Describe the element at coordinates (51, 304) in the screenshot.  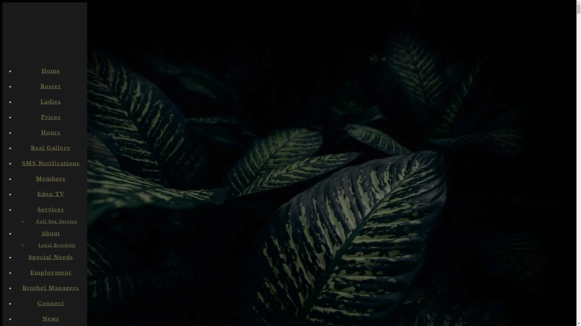
I see `Connect` at that location.